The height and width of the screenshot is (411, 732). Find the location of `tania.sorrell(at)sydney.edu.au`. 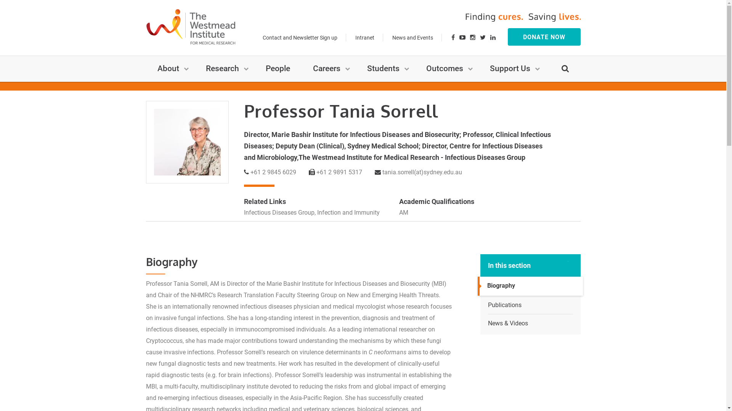

tania.sorrell(at)sydney.edu.au is located at coordinates (422, 172).